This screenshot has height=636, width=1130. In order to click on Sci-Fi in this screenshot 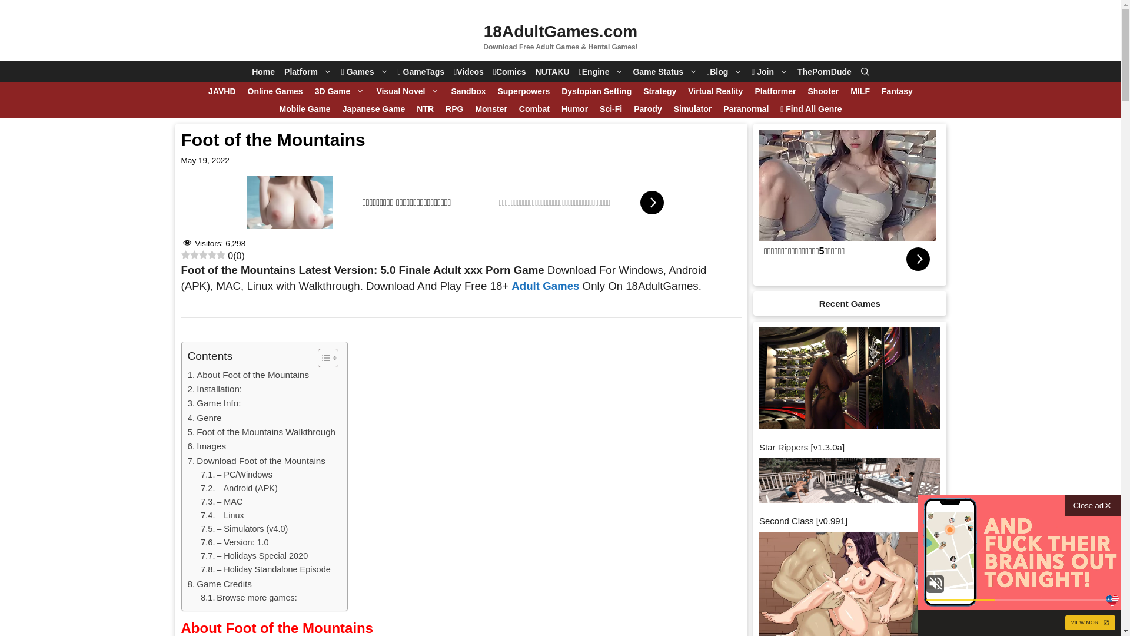, I will do `click(611, 109)`.